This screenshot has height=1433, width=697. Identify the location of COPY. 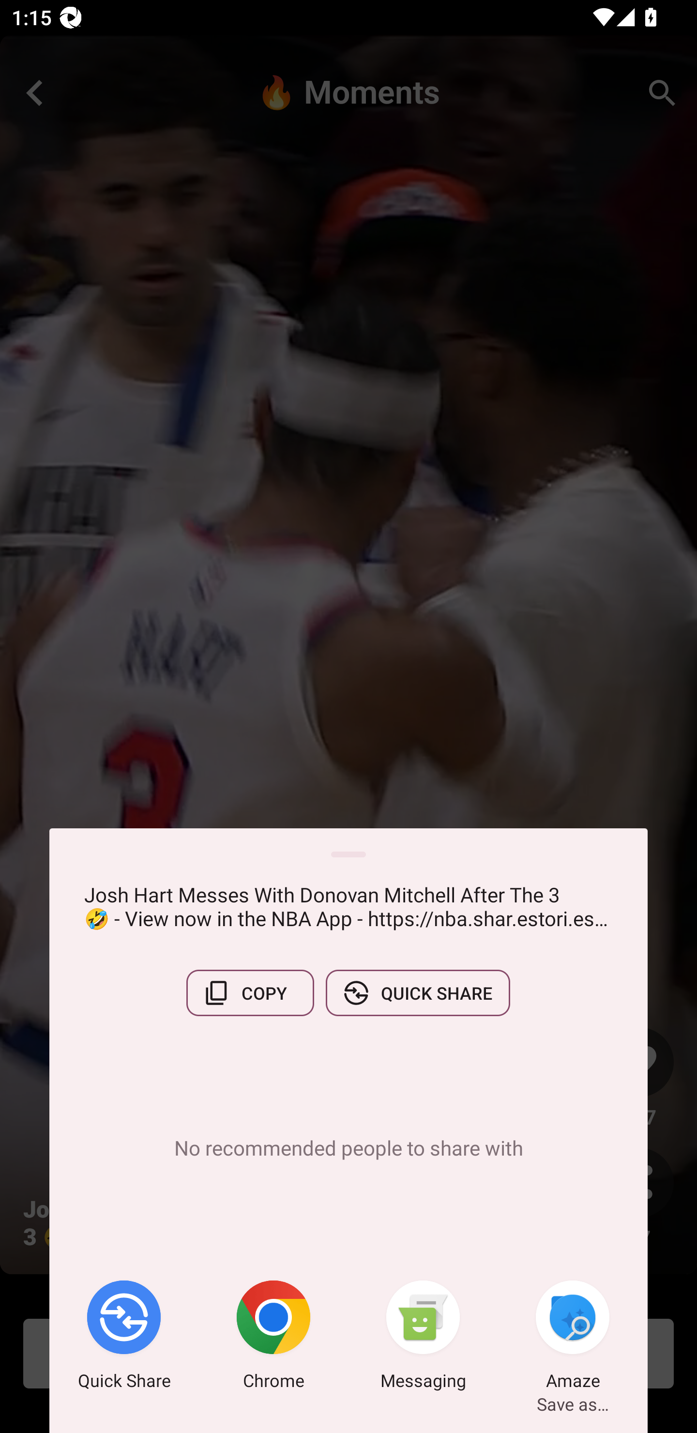
(250, 993).